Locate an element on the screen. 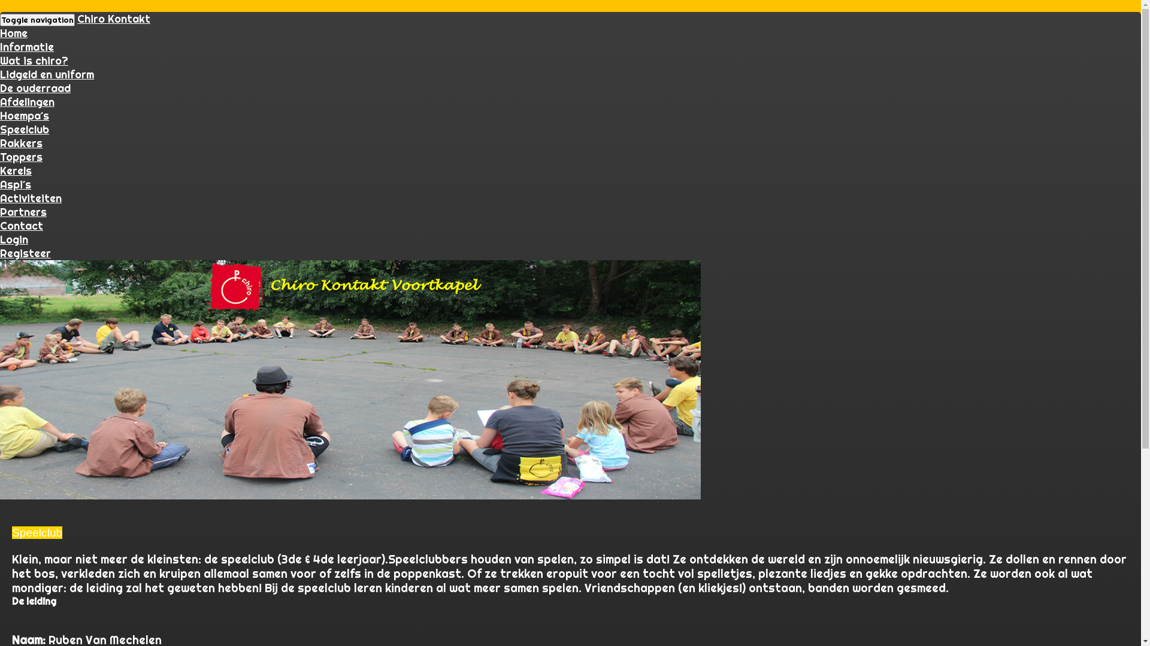 This screenshot has width=1150, height=646. Contact is located at coordinates (22, 226).